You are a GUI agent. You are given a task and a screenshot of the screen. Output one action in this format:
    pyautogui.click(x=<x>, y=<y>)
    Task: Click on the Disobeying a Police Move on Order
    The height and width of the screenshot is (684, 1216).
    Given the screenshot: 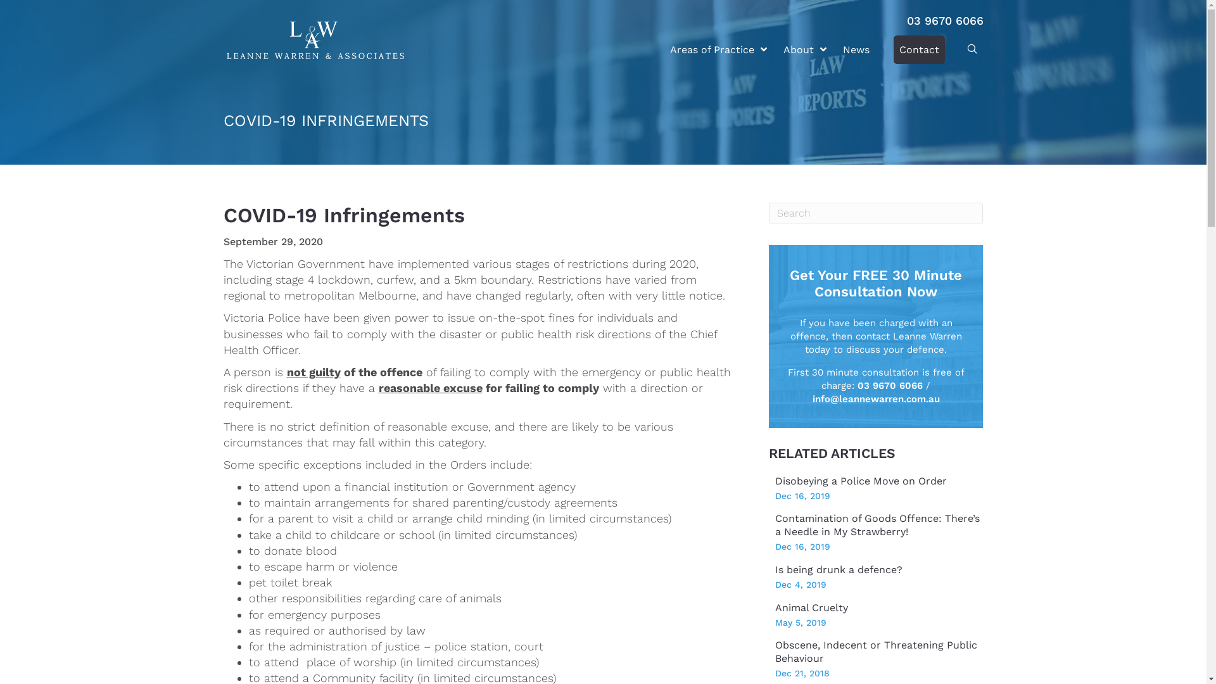 What is the action you would take?
    pyautogui.click(x=861, y=481)
    